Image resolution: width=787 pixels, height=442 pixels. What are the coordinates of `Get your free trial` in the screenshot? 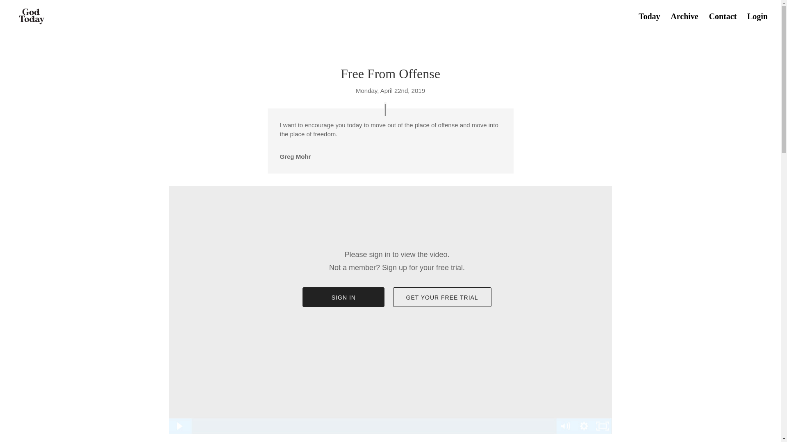 It's located at (442, 297).